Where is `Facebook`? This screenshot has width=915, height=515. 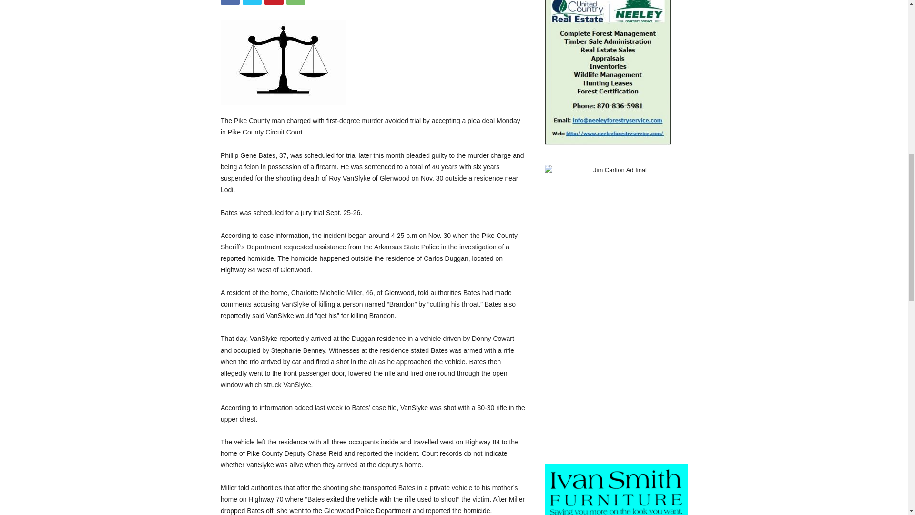
Facebook is located at coordinates (230, 2).